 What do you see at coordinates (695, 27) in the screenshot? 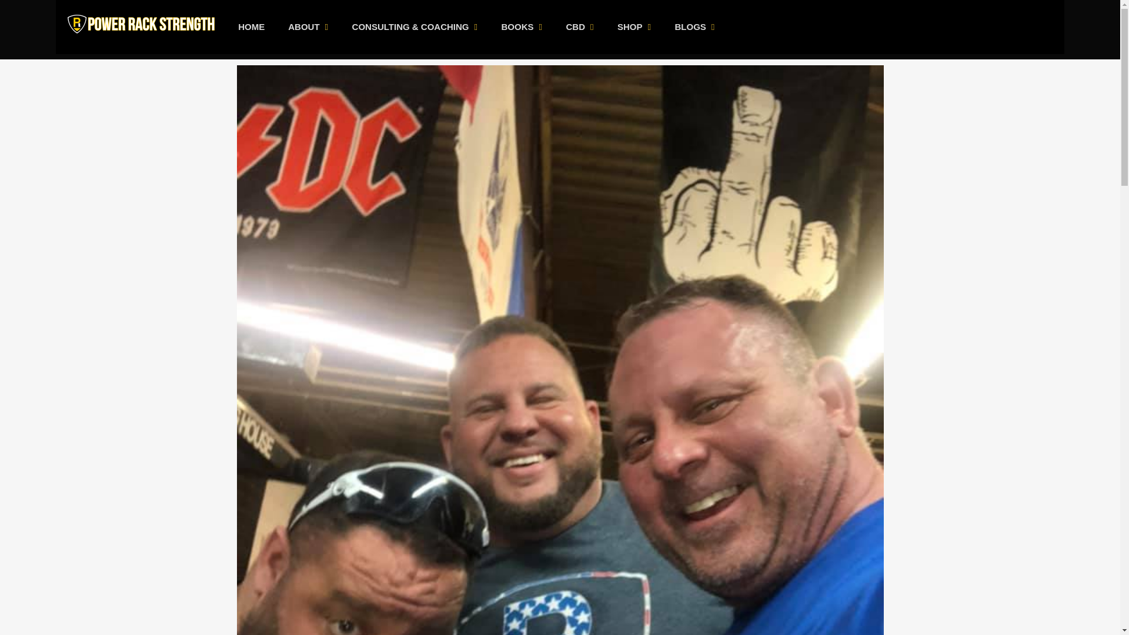
I see `BLOGS` at bounding box center [695, 27].